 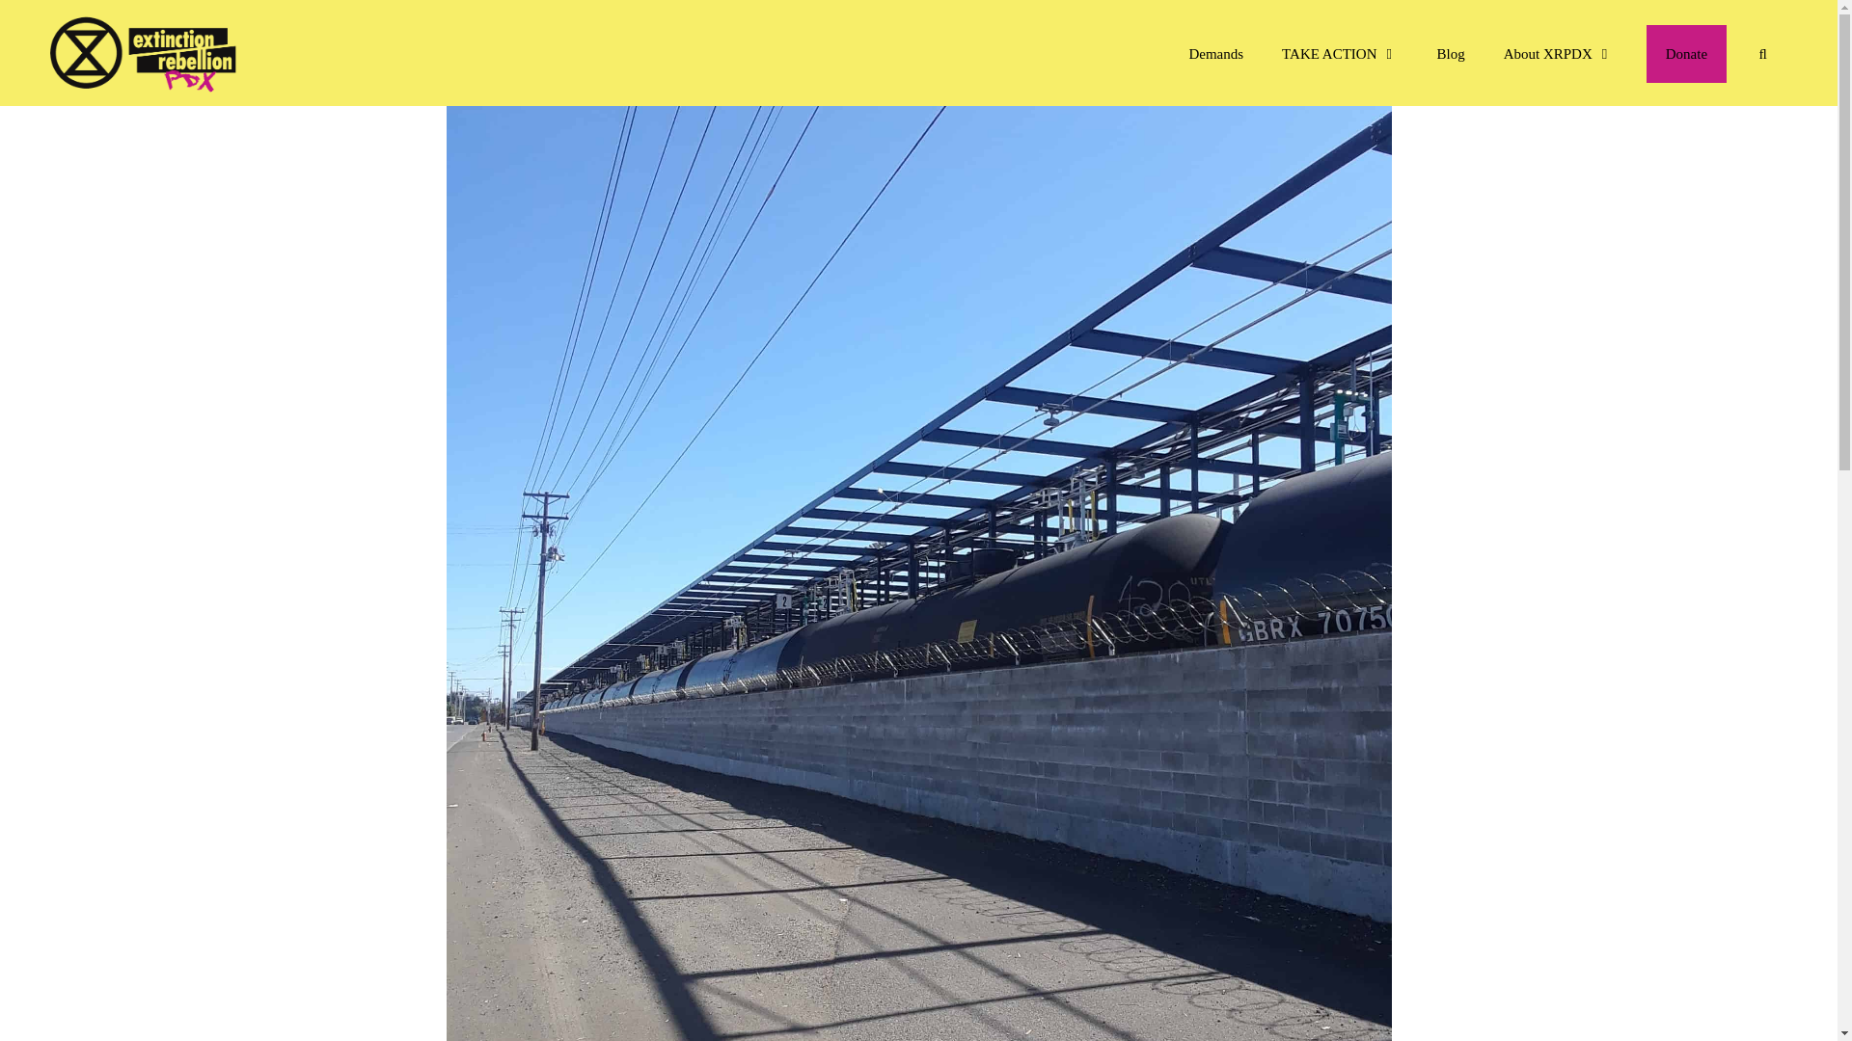 What do you see at coordinates (1686, 54) in the screenshot?
I see `Donate` at bounding box center [1686, 54].